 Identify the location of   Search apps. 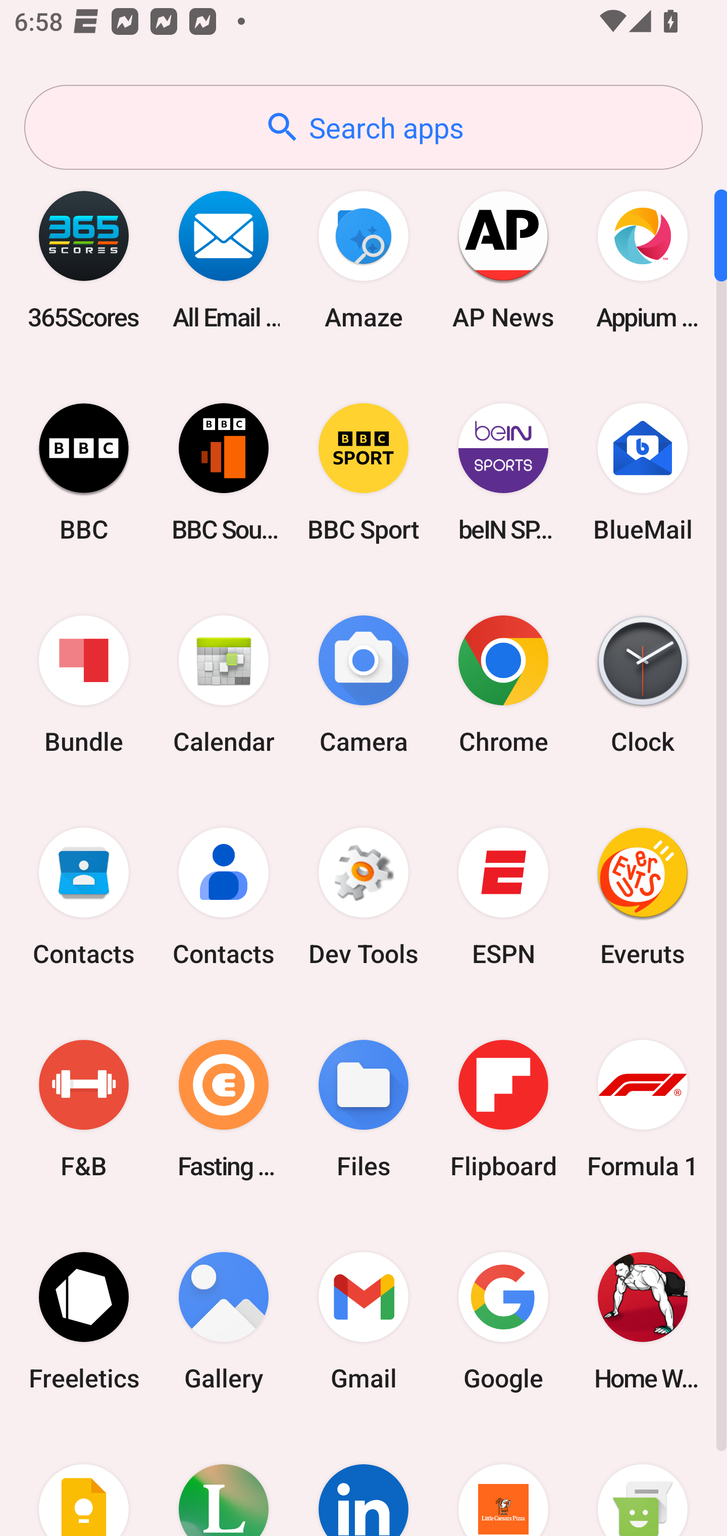
(363, 127).